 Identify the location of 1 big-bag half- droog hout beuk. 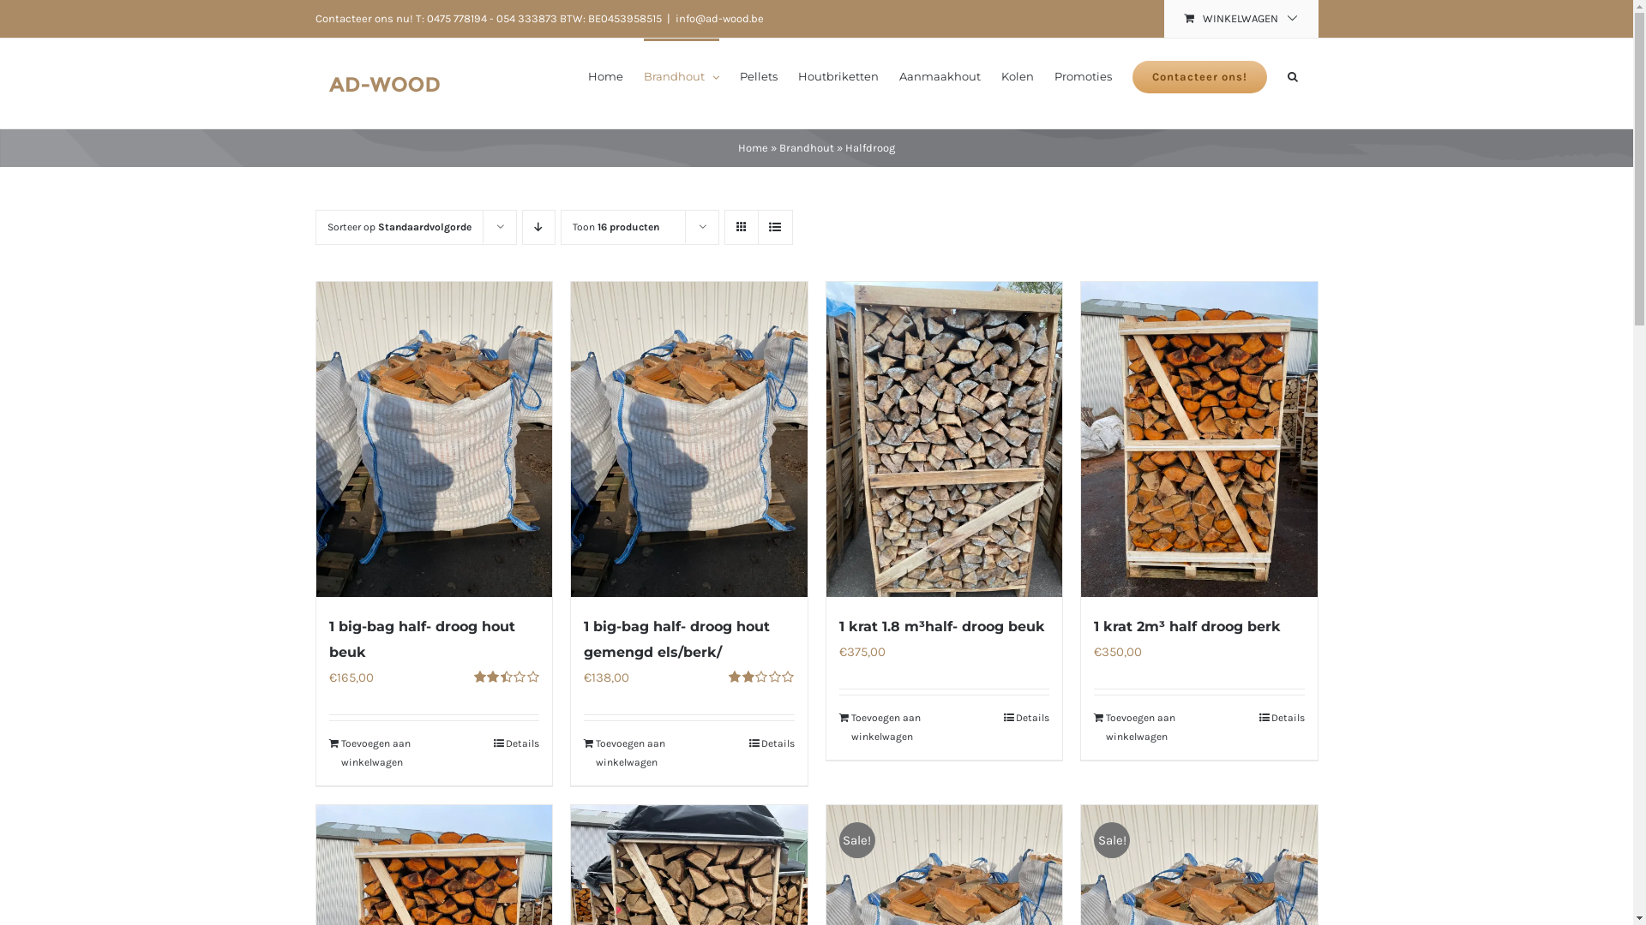
(422, 639).